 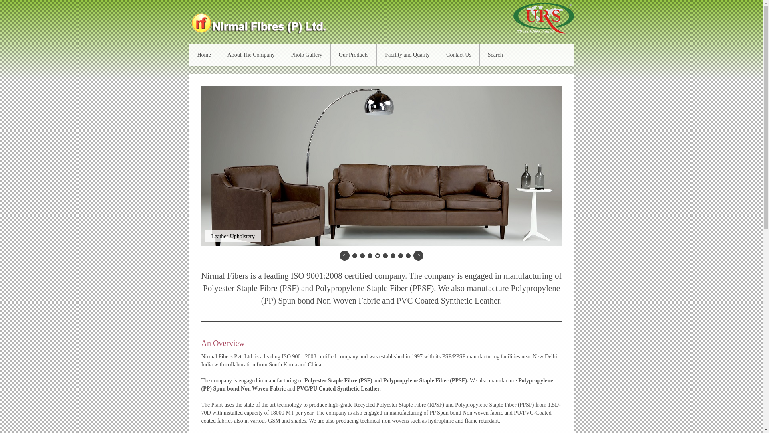 What do you see at coordinates (407, 55) in the screenshot?
I see `Facility and Quality` at bounding box center [407, 55].